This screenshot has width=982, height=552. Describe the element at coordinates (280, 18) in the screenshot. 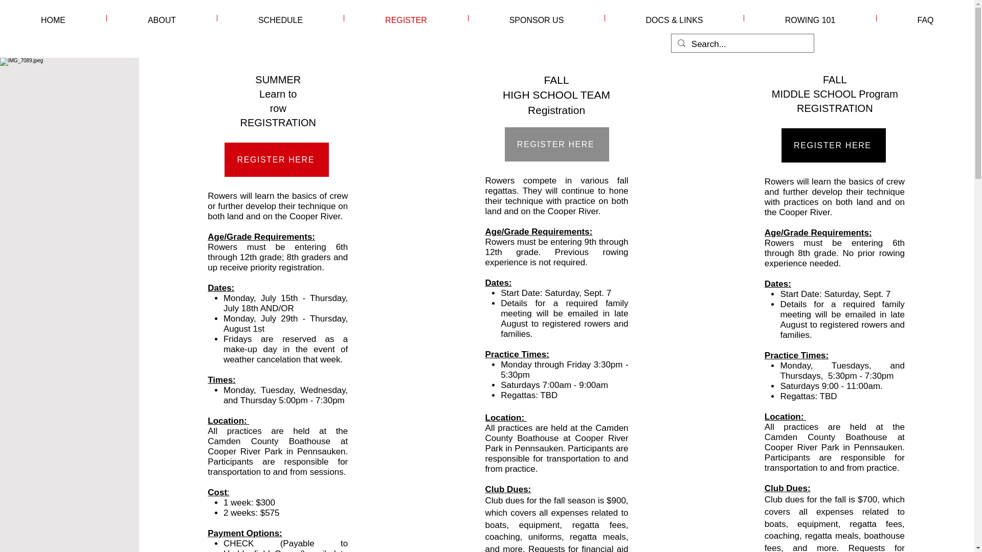

I see `SCHEDULE` at that location.